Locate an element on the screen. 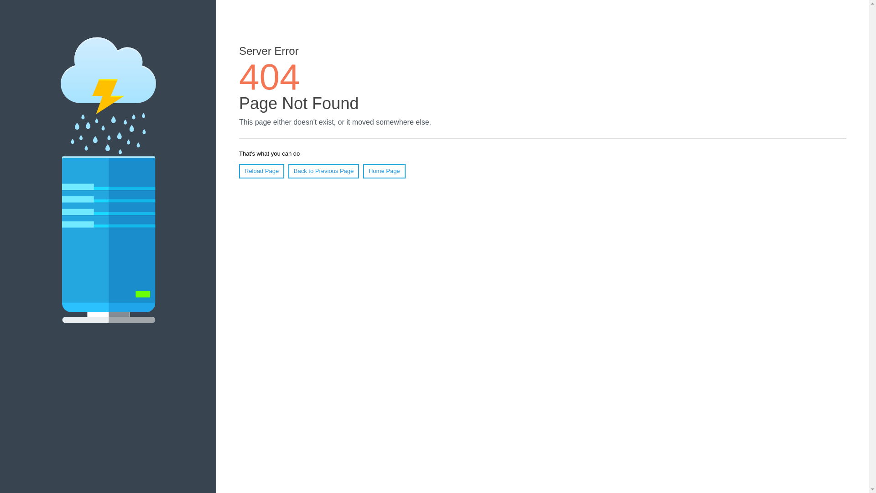 The height and width of the screenshot is (493, 876). Home Page is located at coordinates (384, 171).